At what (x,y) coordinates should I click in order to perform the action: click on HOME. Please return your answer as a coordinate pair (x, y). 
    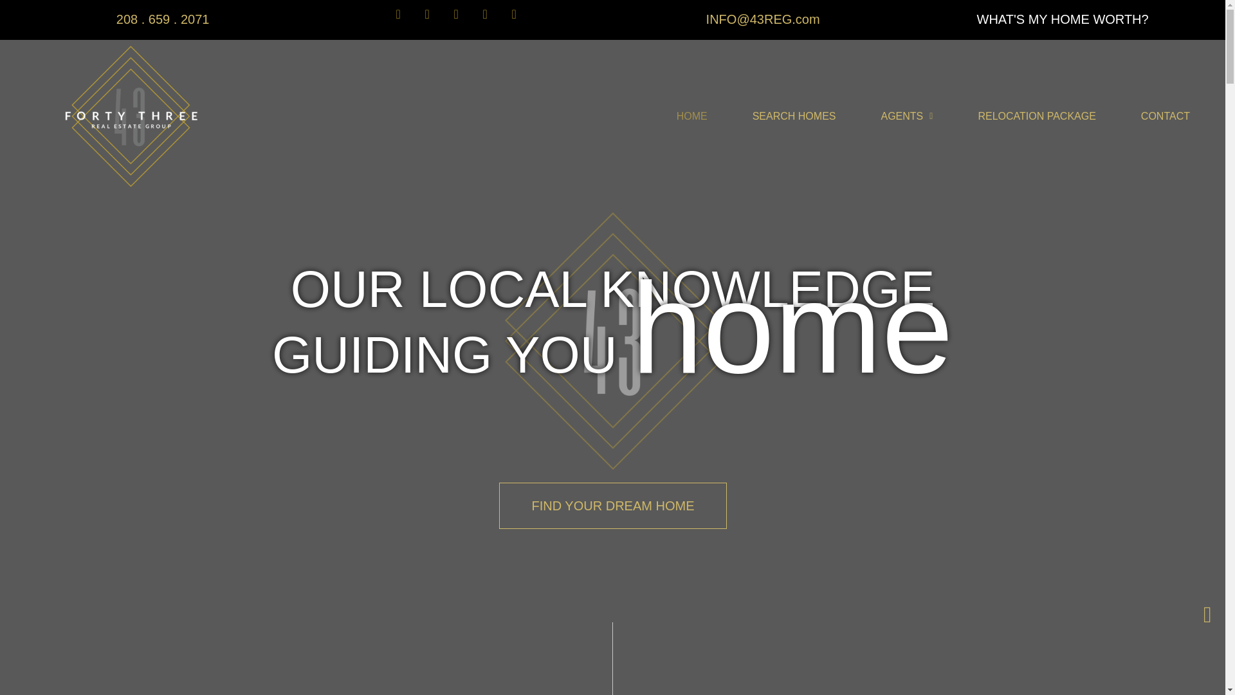
    Looking at the image, I should click on (692, 116).